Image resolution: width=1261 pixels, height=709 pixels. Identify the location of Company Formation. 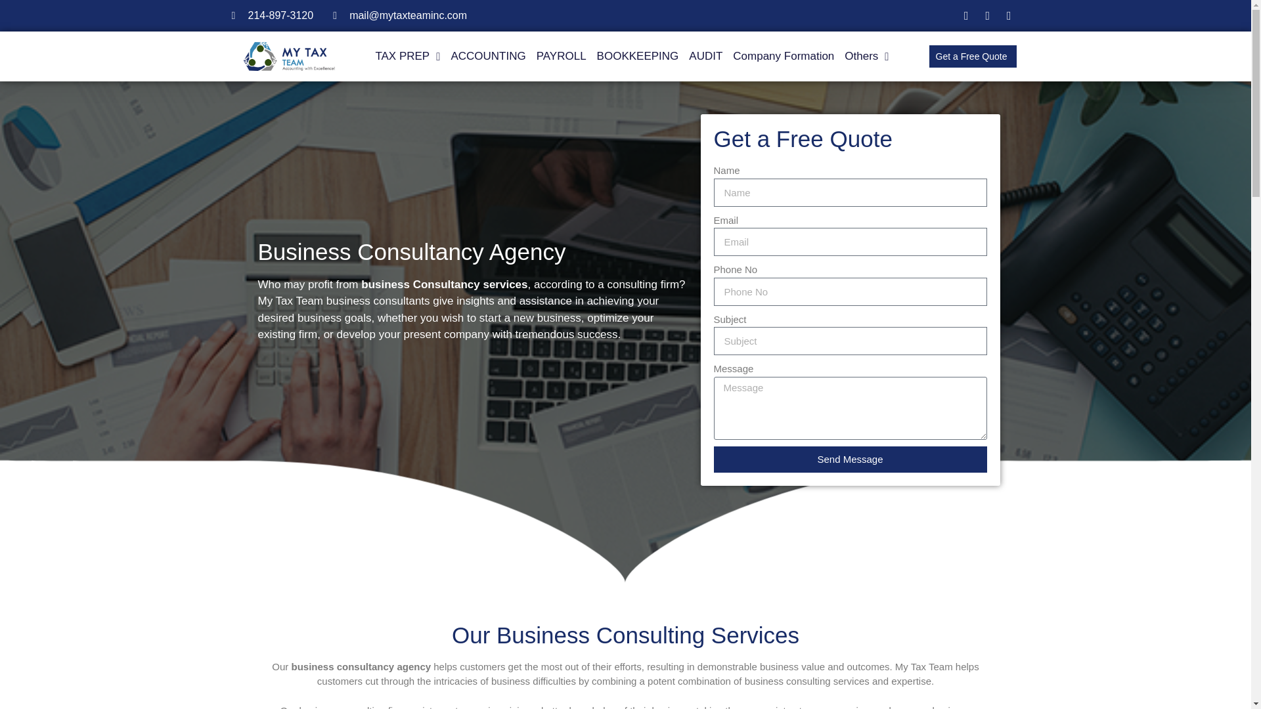
(783, 56).